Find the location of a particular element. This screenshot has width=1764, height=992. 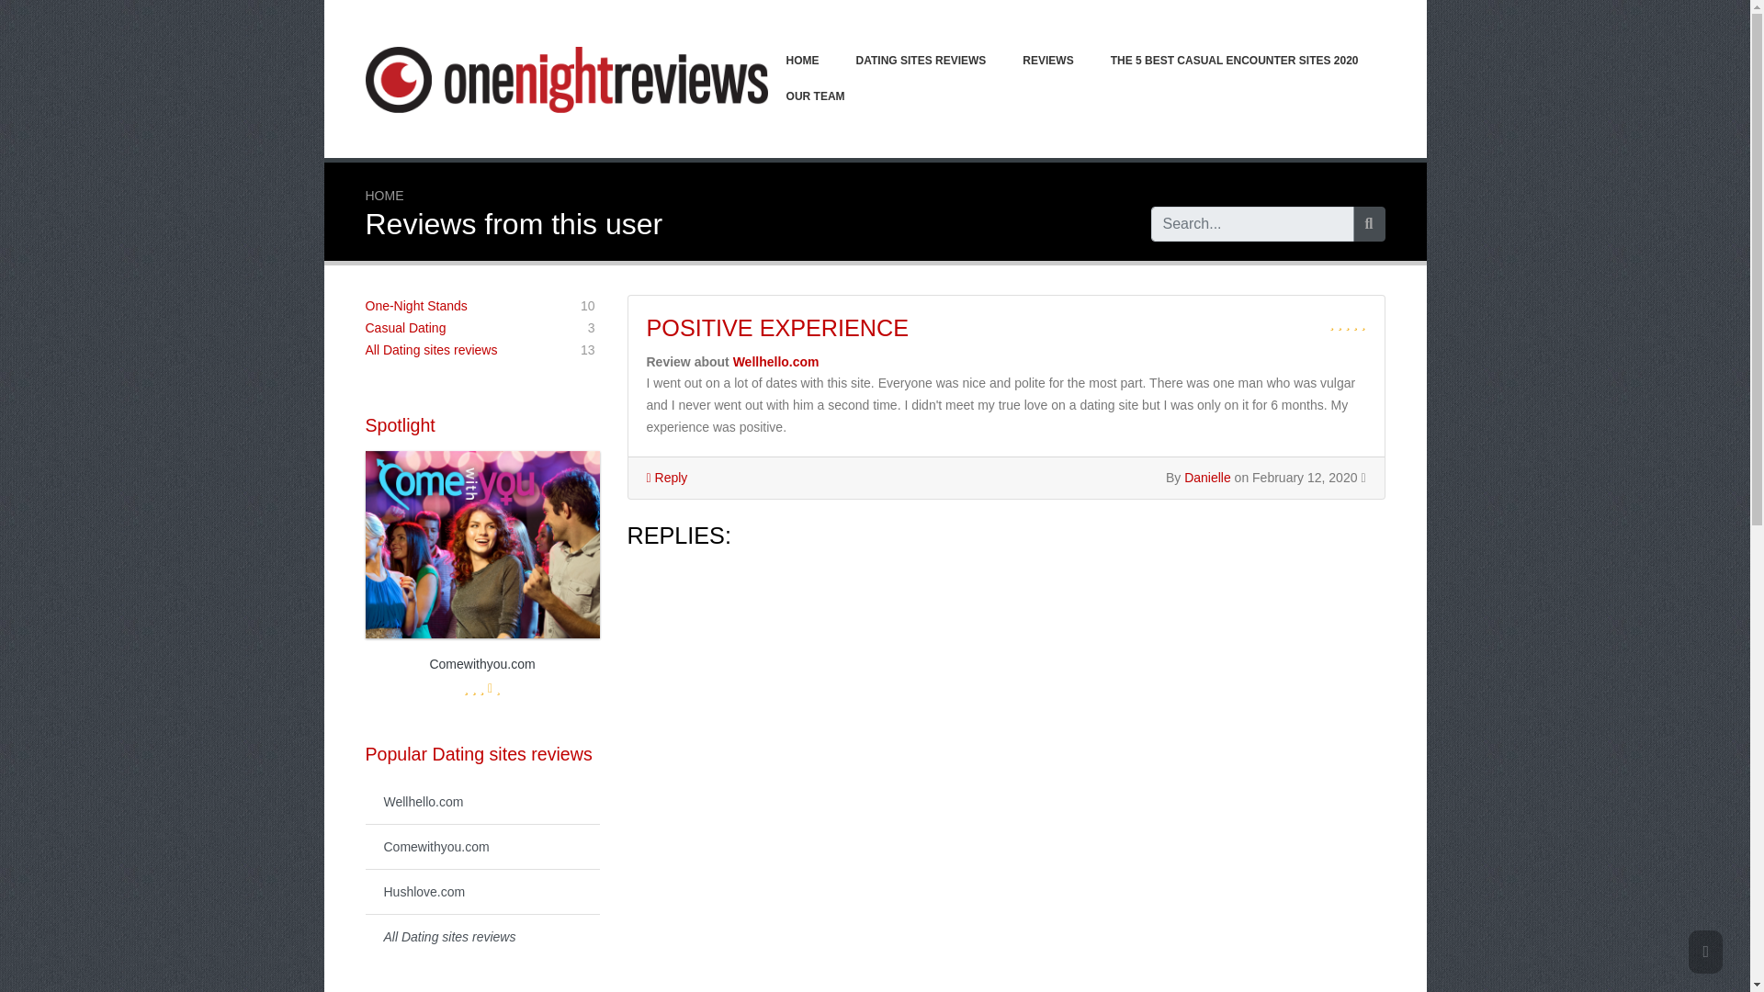

POSITIVE EXPERIENCE is located at coordinates (481, 608).